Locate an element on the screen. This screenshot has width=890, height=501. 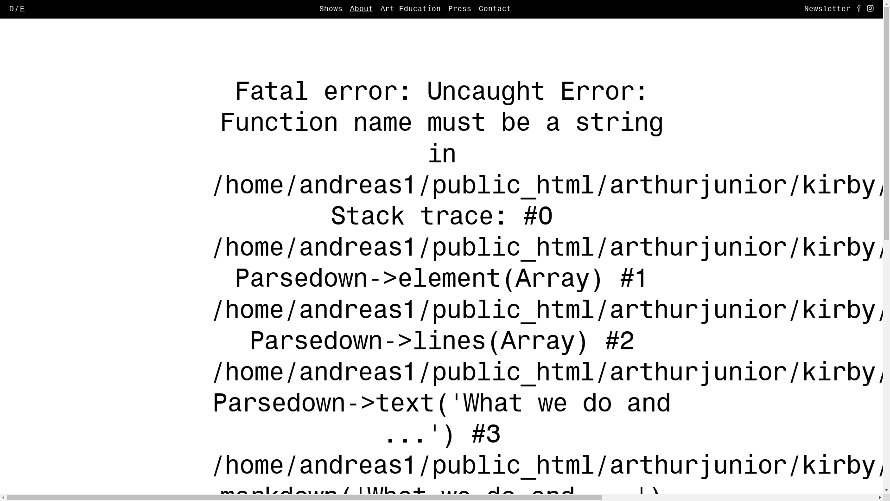
About is located at coordinates (362, 9).